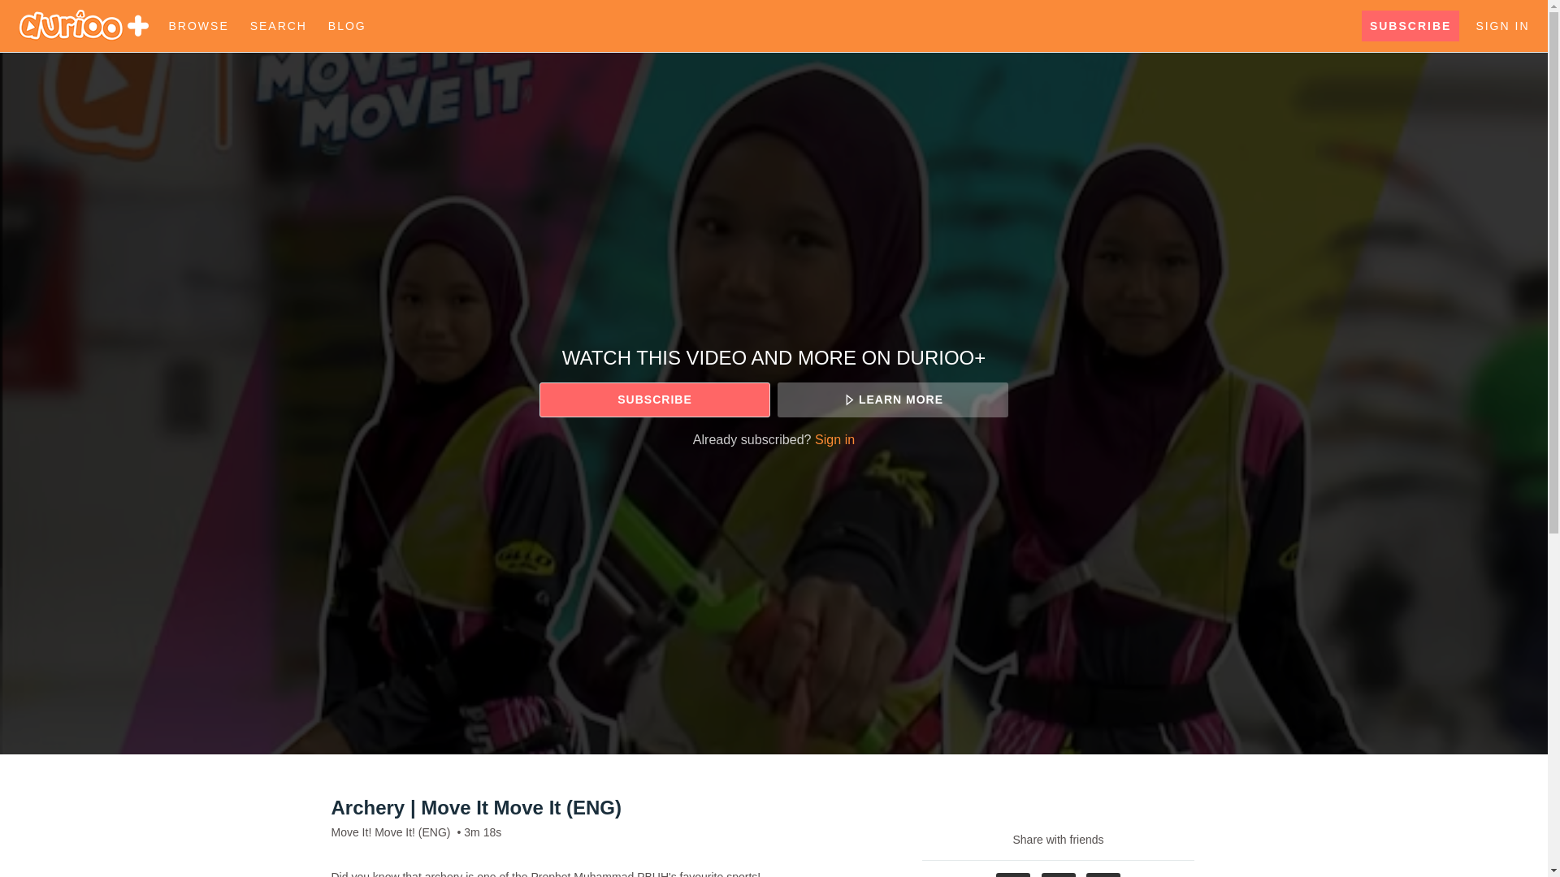 The width and height of the screenshot is (1560, 877). Describe the element at coordinates (654, 400) in the screenshot. I see `SUBSCRIBE` at that location.